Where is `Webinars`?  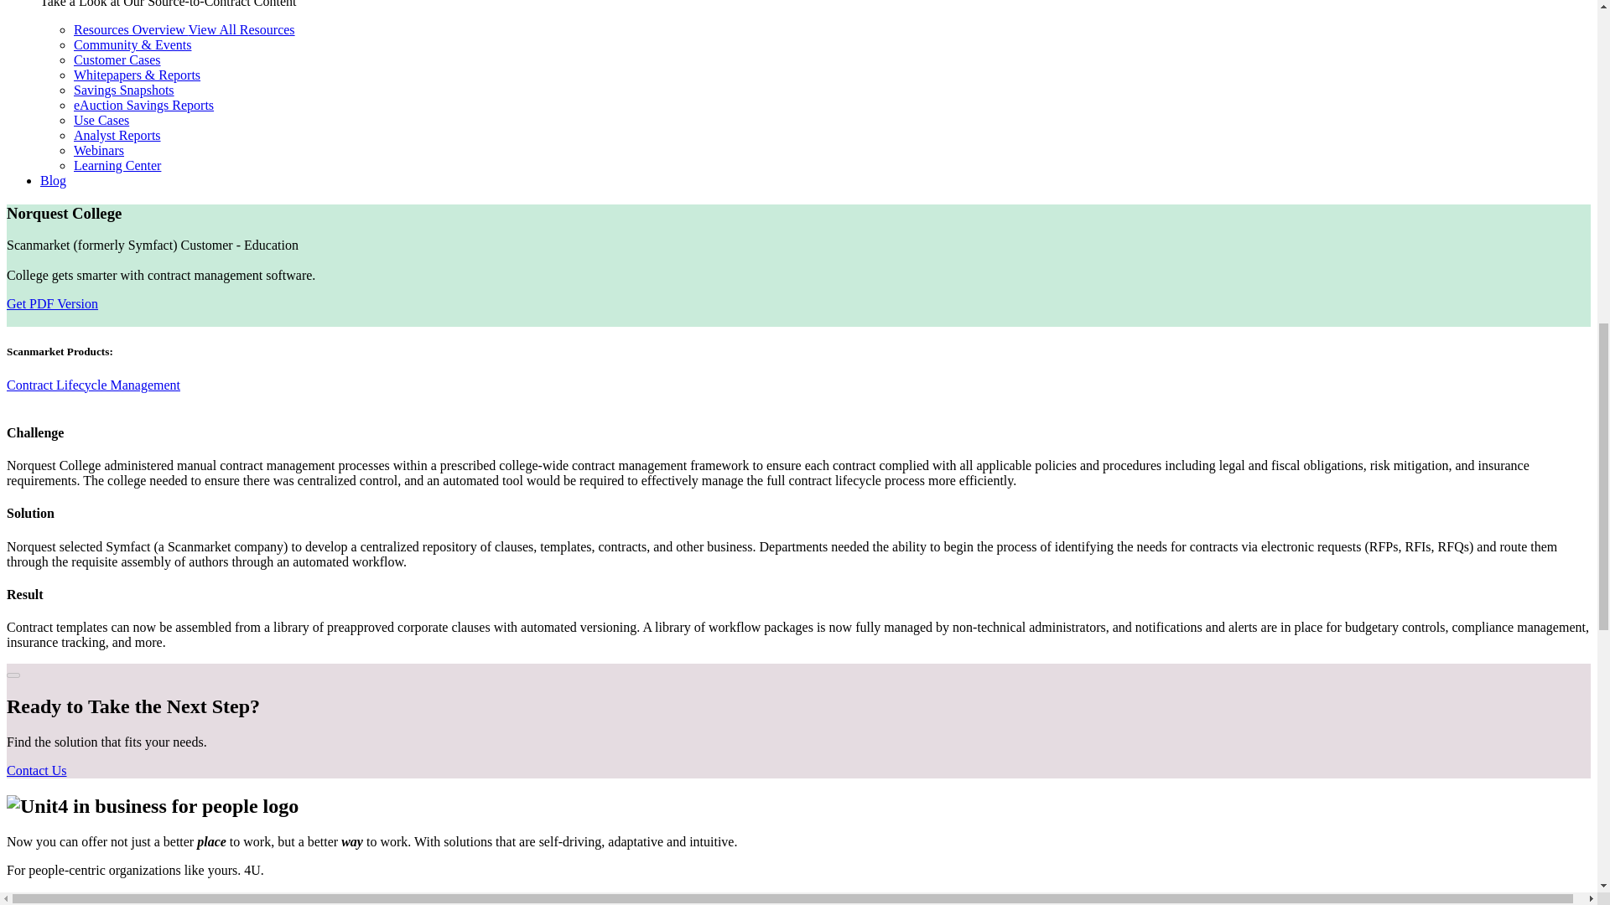
Webinars is located at coordinates (99, 149).